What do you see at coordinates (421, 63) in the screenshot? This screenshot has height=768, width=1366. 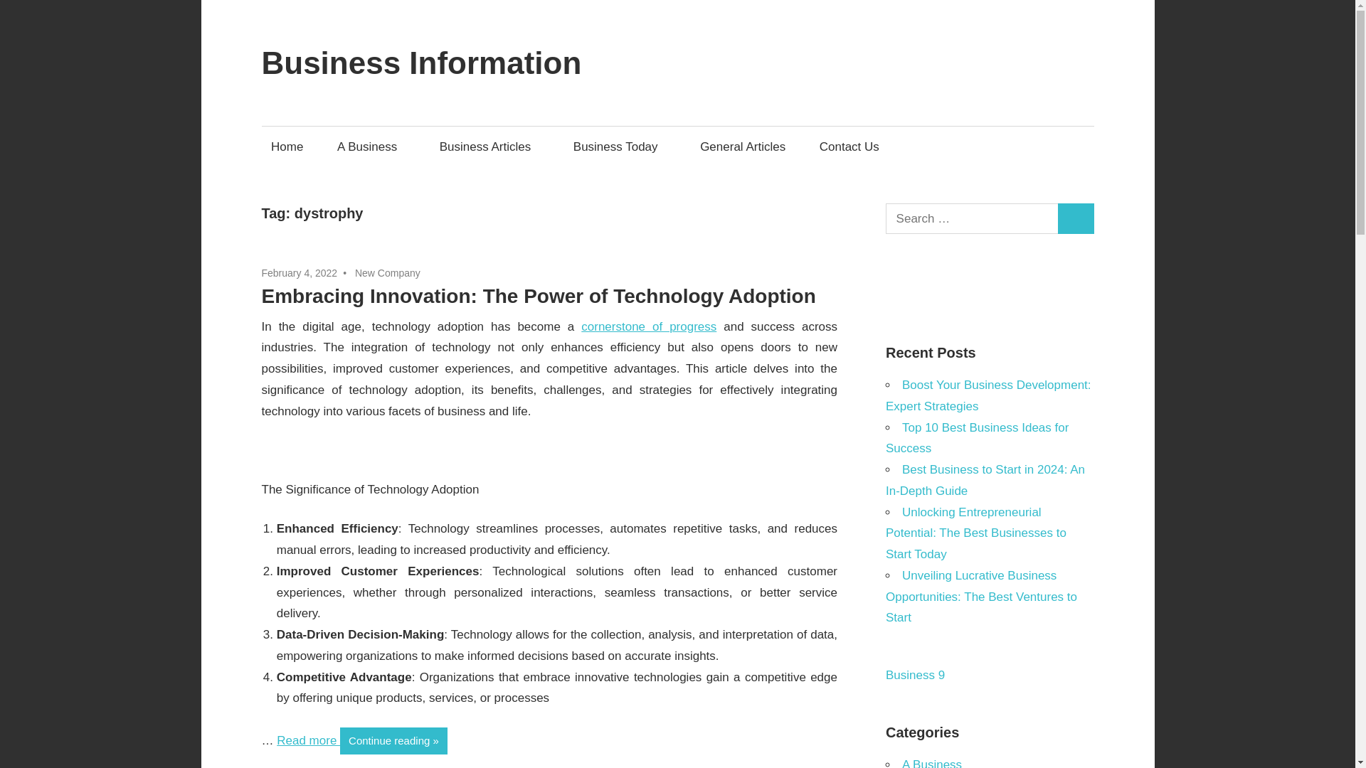 I see `Business Information` at bounding box center [421, 63].